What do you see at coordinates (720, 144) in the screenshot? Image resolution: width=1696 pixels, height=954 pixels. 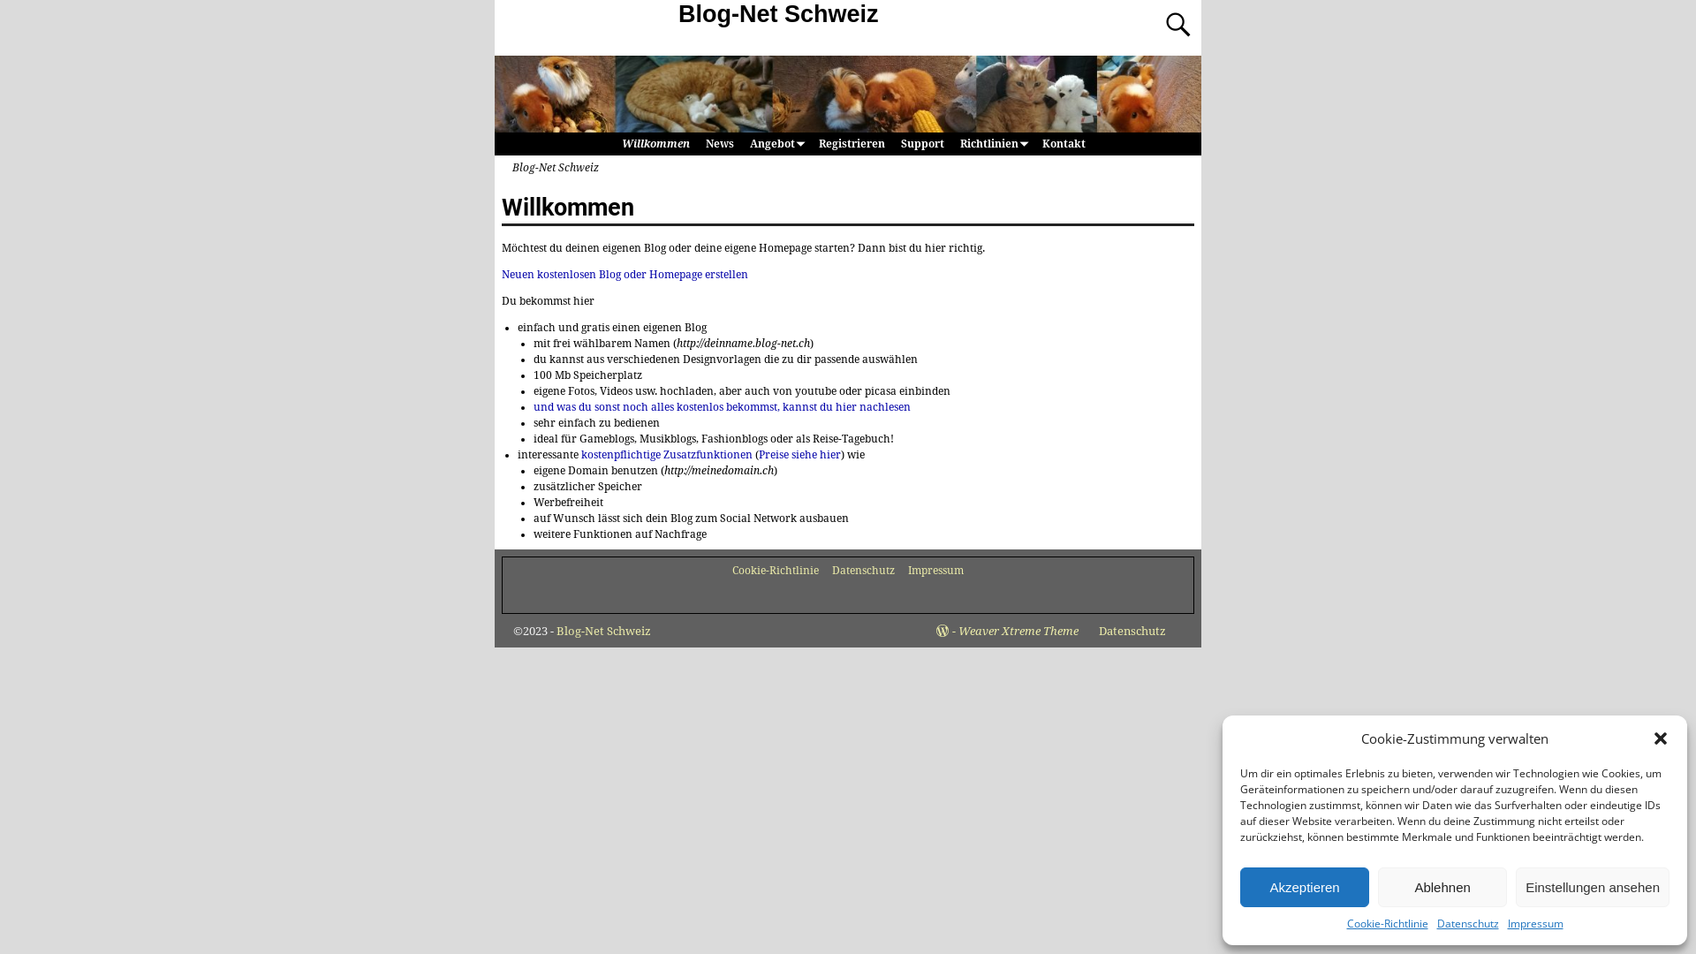 I see `News` at bounding box center [720, 144].